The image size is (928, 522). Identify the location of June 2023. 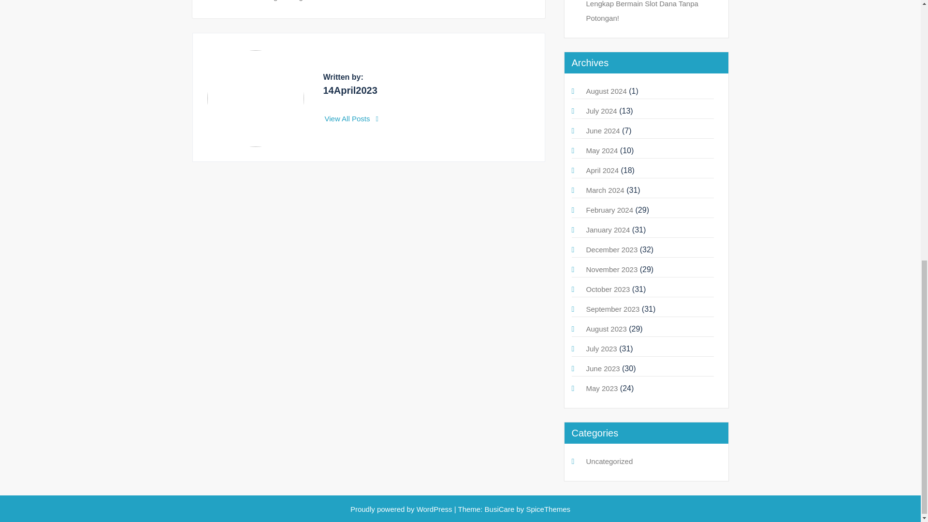
(602, 368).